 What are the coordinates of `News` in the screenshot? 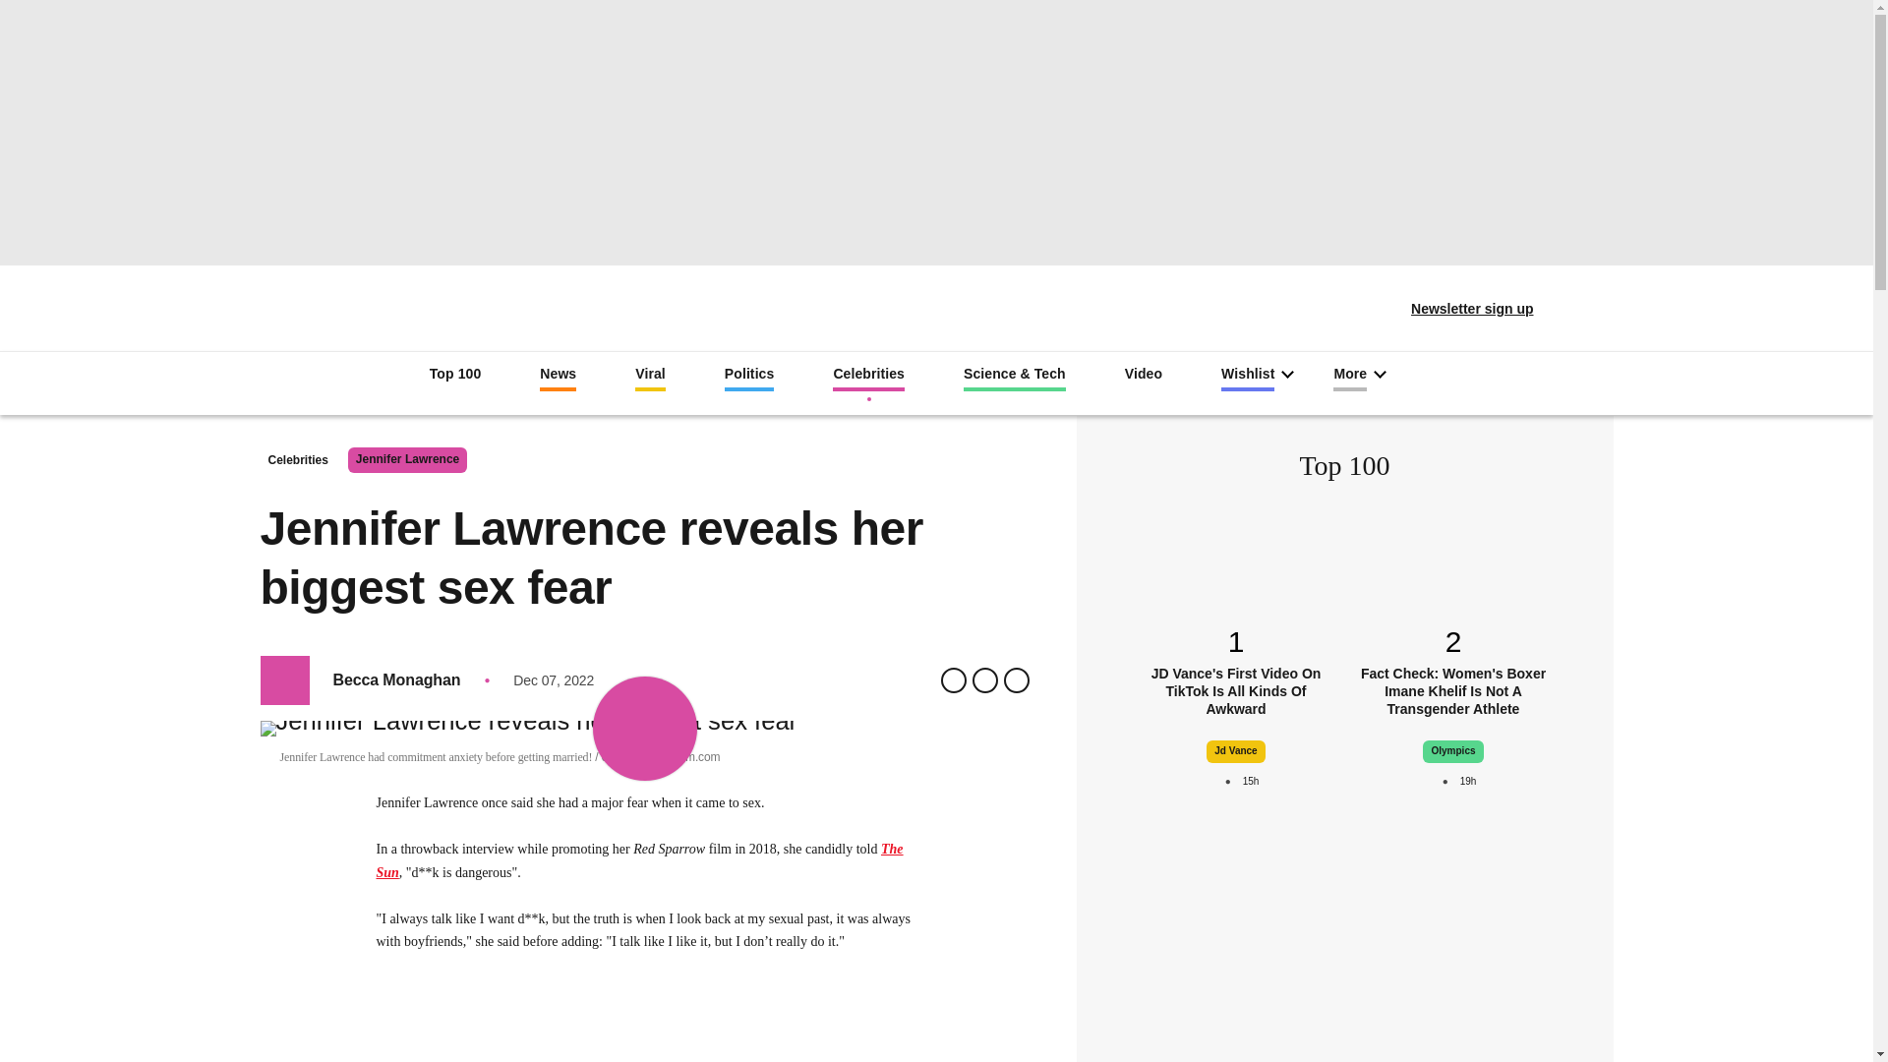 It's located at (558, 378).